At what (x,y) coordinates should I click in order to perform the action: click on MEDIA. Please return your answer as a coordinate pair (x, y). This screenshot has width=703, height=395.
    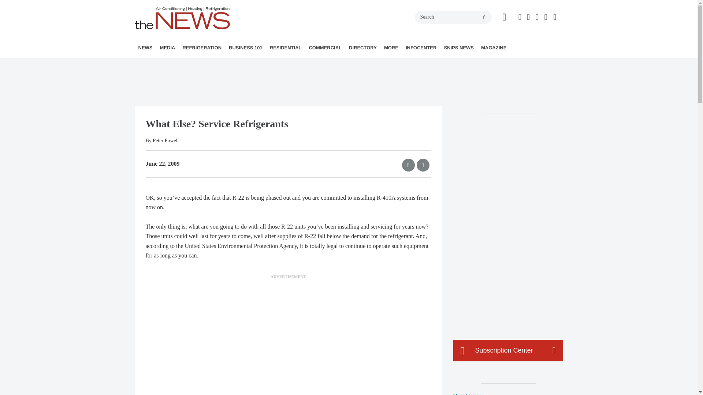
    Looking at the image, I should click on (167, 48).